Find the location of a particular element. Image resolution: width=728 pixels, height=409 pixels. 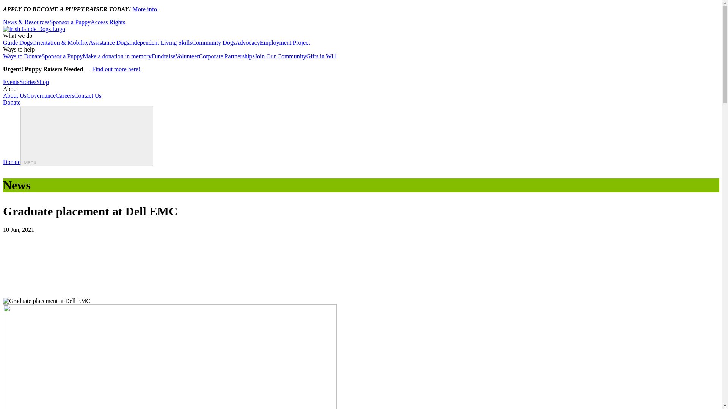

Make a donation in memory is located at coordinates (117, 56).